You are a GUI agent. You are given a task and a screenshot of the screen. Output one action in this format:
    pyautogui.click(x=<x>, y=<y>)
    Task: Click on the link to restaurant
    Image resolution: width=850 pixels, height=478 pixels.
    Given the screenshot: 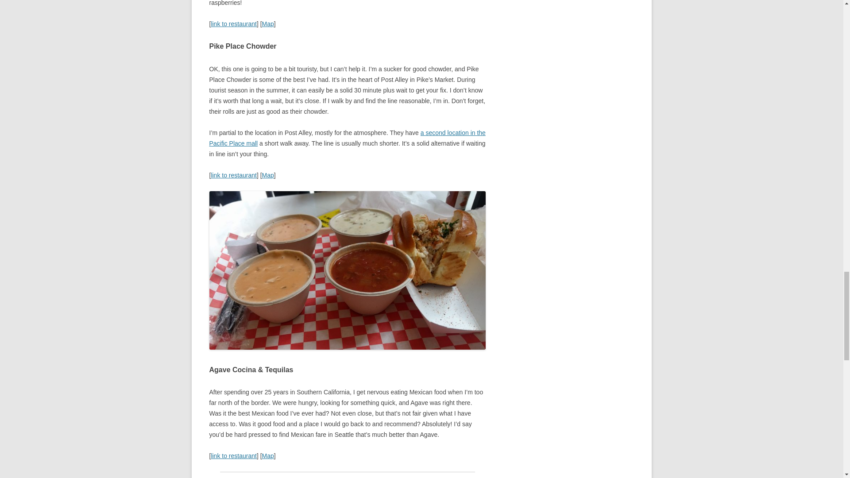 What is the action you would take?
    pyautogui.click(x=234, y=455)
    